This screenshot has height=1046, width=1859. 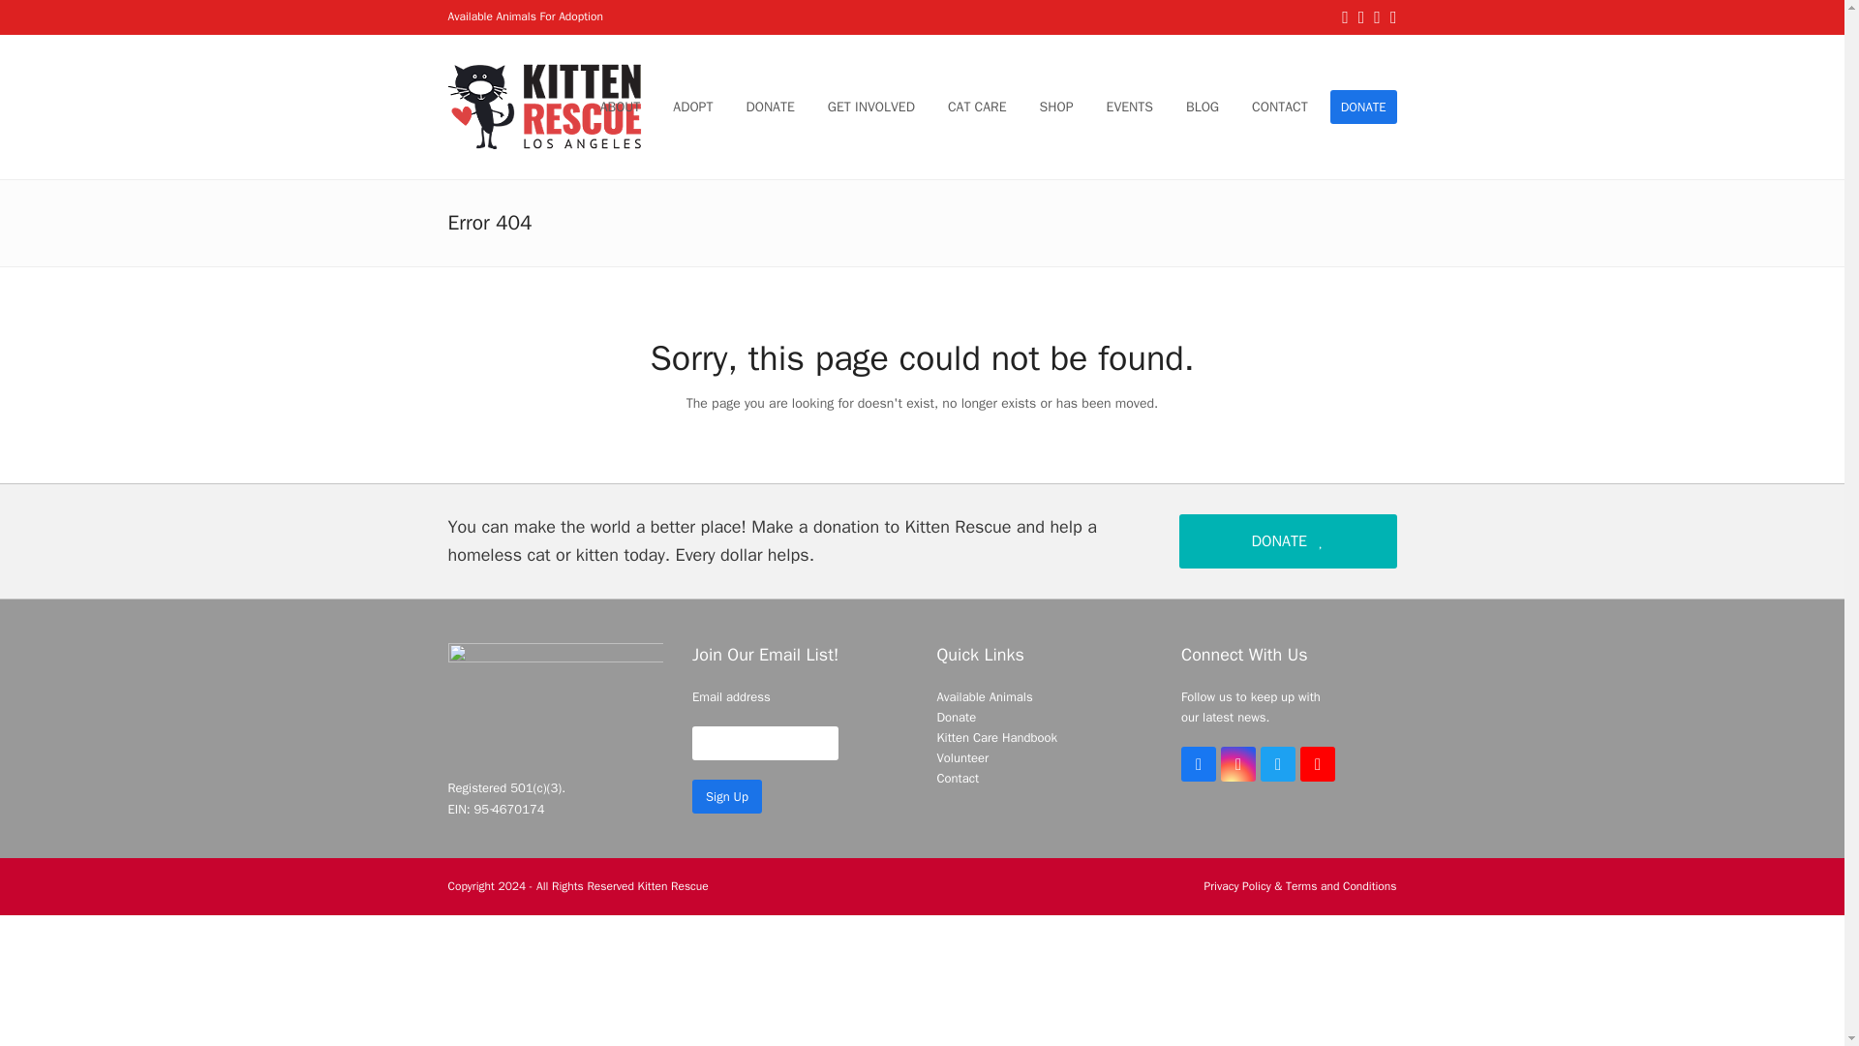 What do you see at coordinates (525, 15) in the screenshot?
I see `Available Animals For Adoption` at bounding box center [525, 15].